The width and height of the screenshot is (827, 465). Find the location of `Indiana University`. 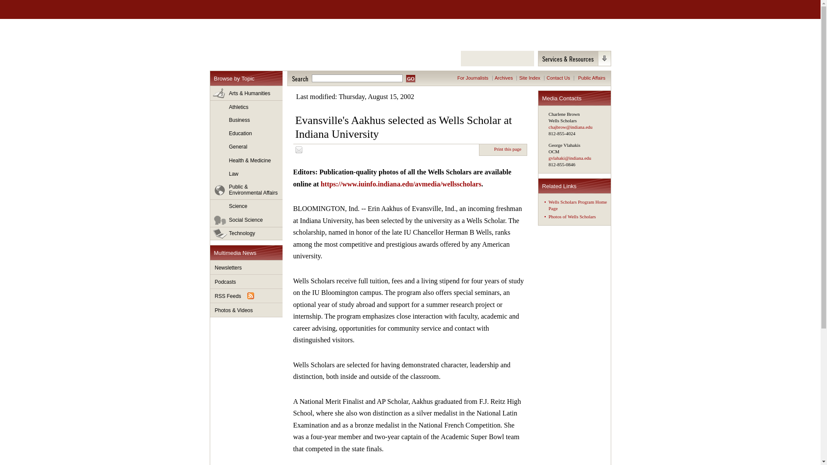

Indiana University is located at coordinates (255, 9).